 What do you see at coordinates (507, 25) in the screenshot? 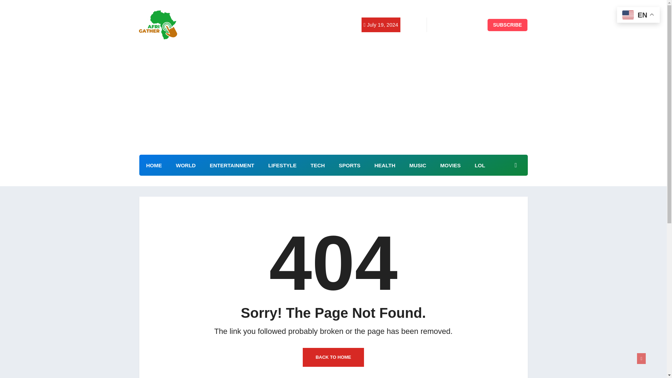
I see `SUBSCRIBE` at bounding box center [507, 25].